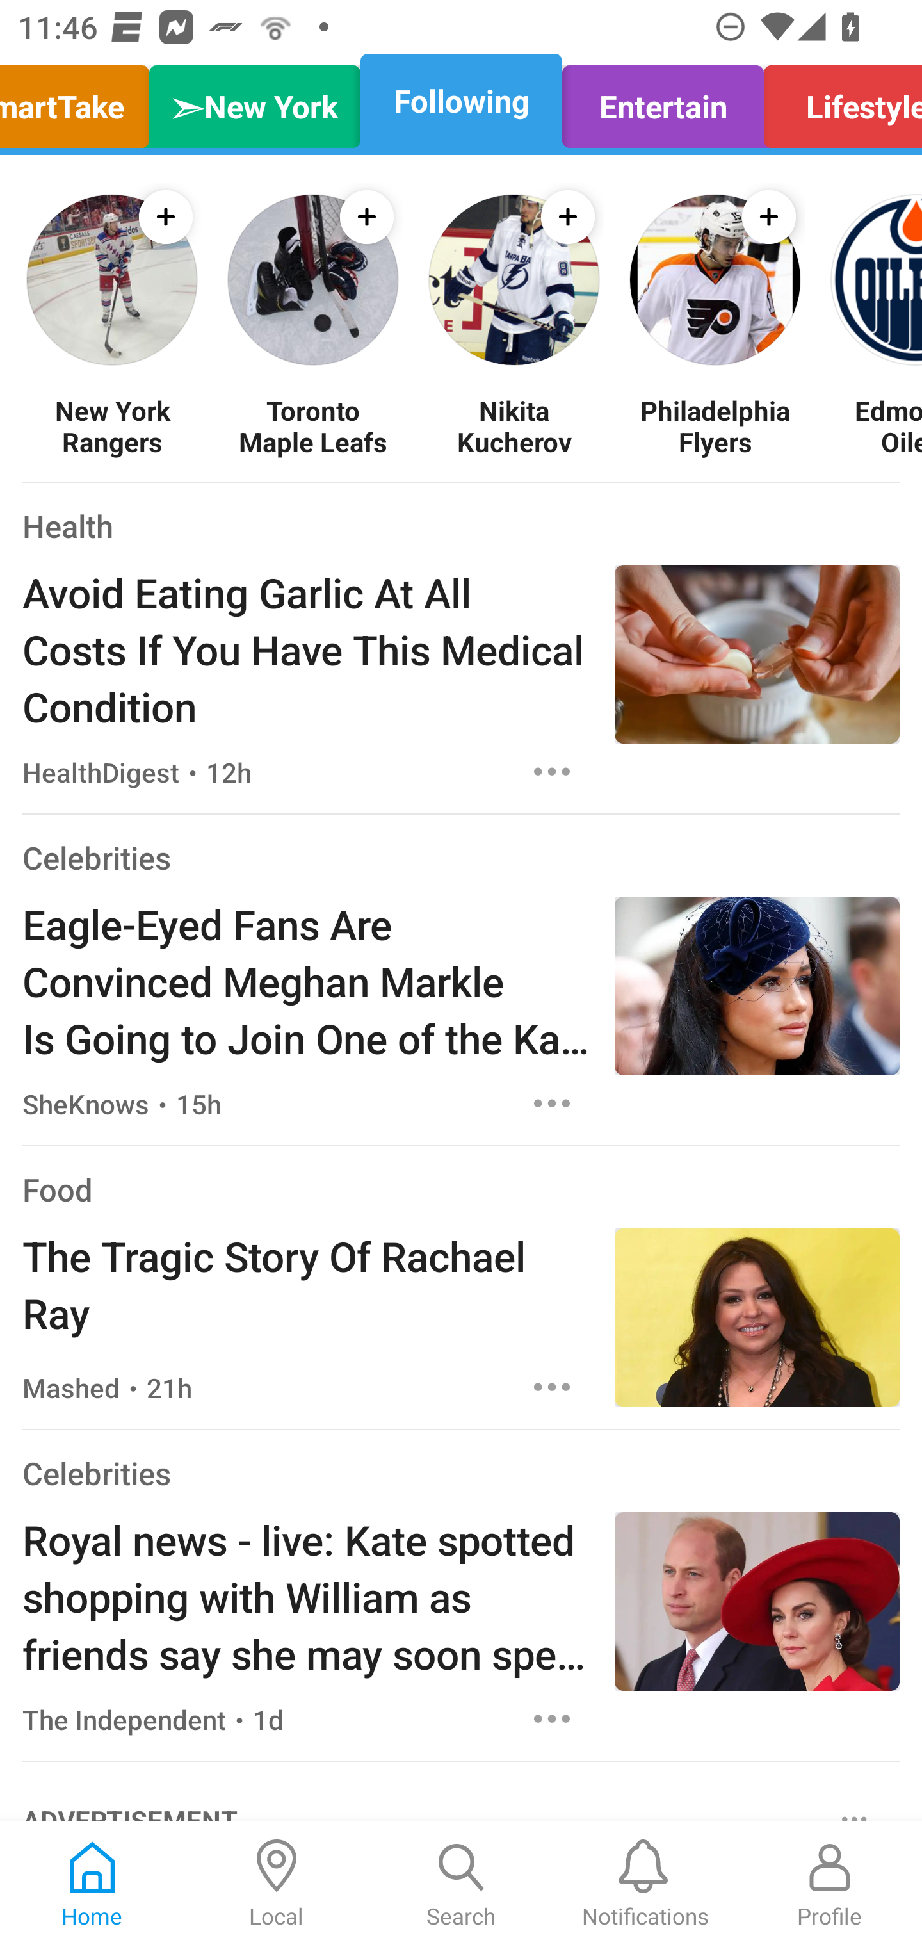 This screenshot has width=922, height=1947. Describe the element at coordinates (111, 425) in the screenshot. I see `New York Rangers` at that location.